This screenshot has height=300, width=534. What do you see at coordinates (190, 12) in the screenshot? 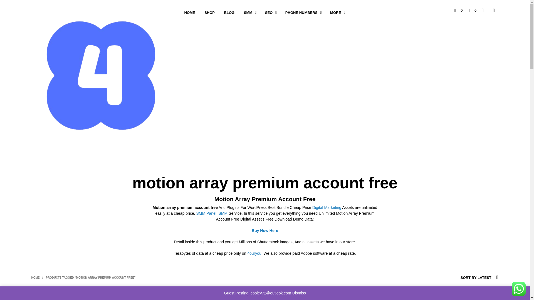
I see `HOME` at bounding box center [190, 12].